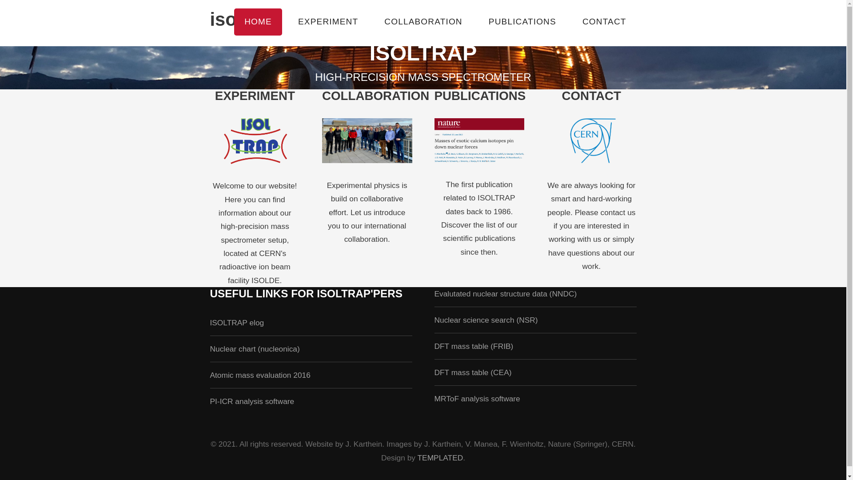 This screenshot has height=480, width=853. What do you see at coordinates (328, 22) in the screenshot?
I see `EXPERIMENT` at bounding box center [328, 22].